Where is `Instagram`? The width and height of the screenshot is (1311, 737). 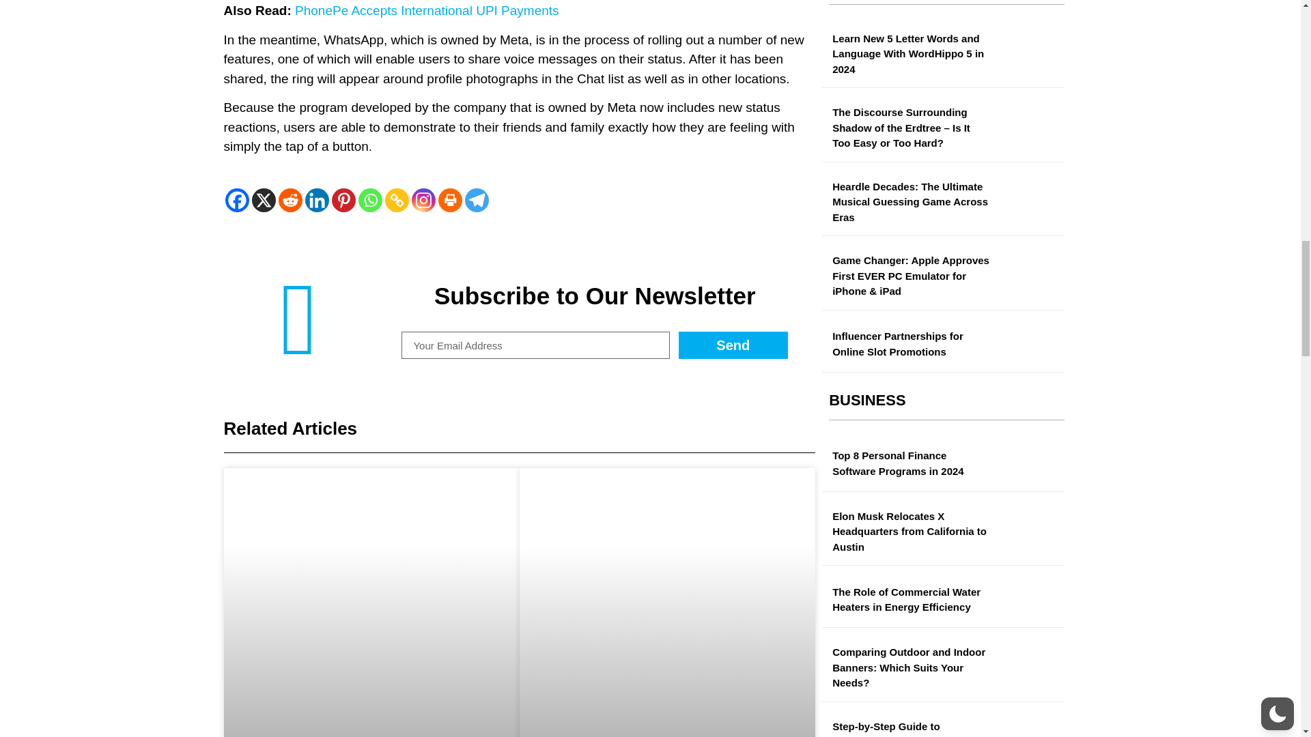
Instagram is located at coordinates (423, 201).